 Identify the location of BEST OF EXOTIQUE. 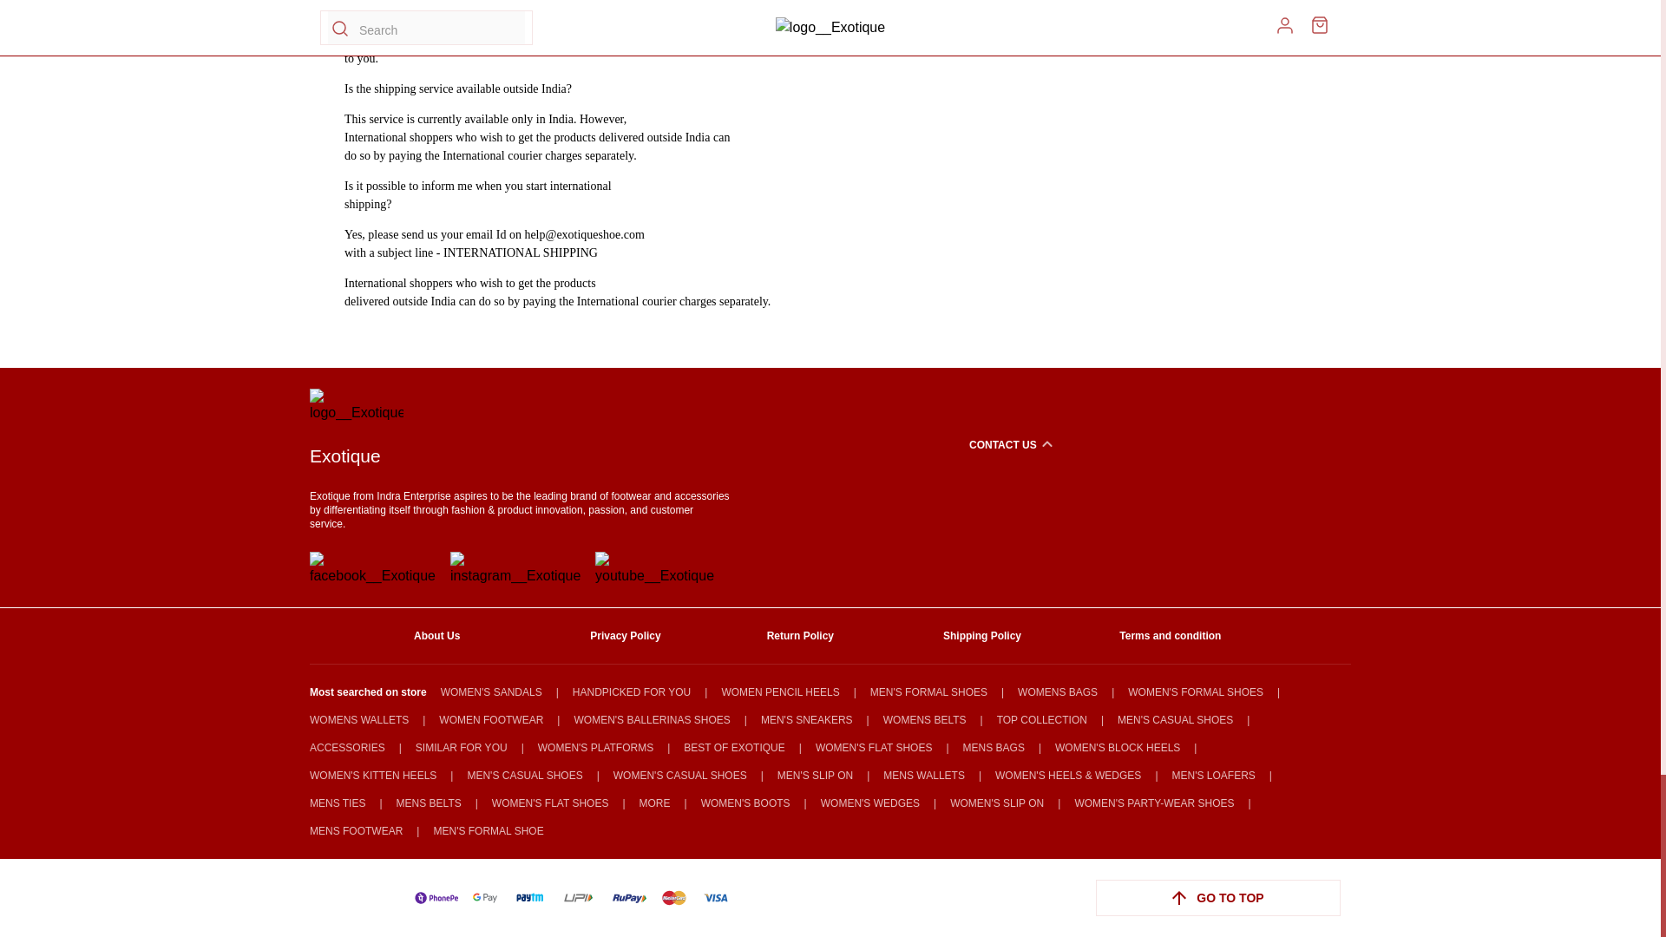
(734, 748).